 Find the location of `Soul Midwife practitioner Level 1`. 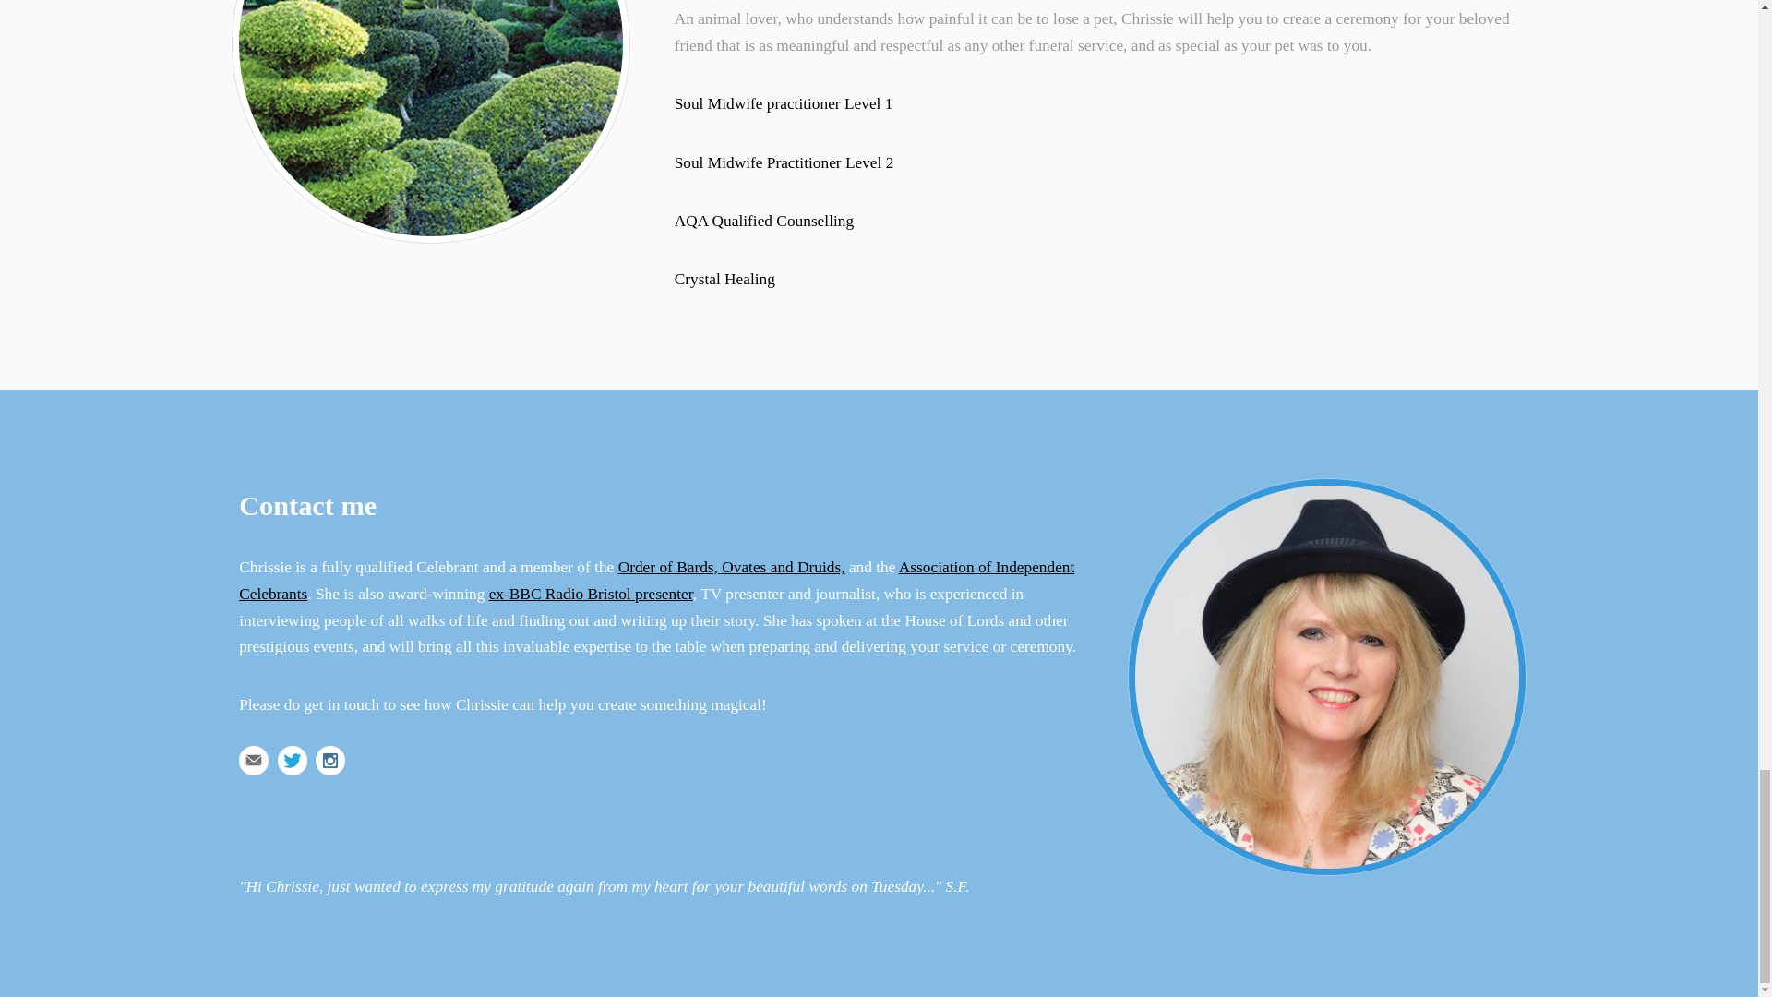

Soul Midwife practitioner Level 1 is located at coordinates (784, 103).